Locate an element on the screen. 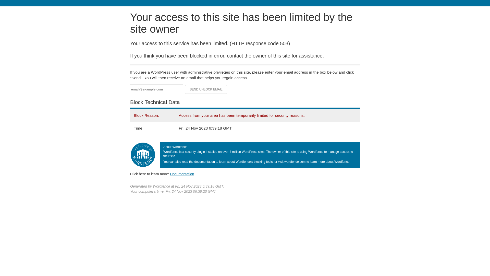 Image resolution: width=490 pixels, height=276 pixels. Send Unlock Email is located at coordinates (206, 89).